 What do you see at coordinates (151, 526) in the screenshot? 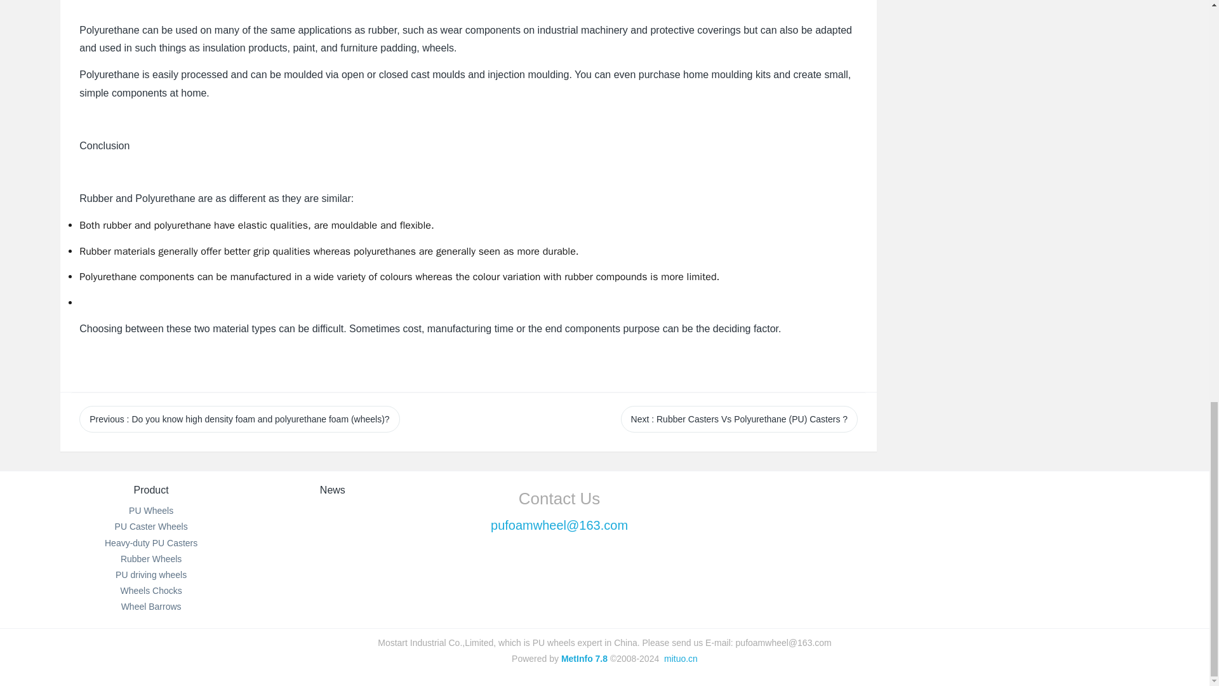
I see `PU Caster Wheels` at bounding box center [151, 526].